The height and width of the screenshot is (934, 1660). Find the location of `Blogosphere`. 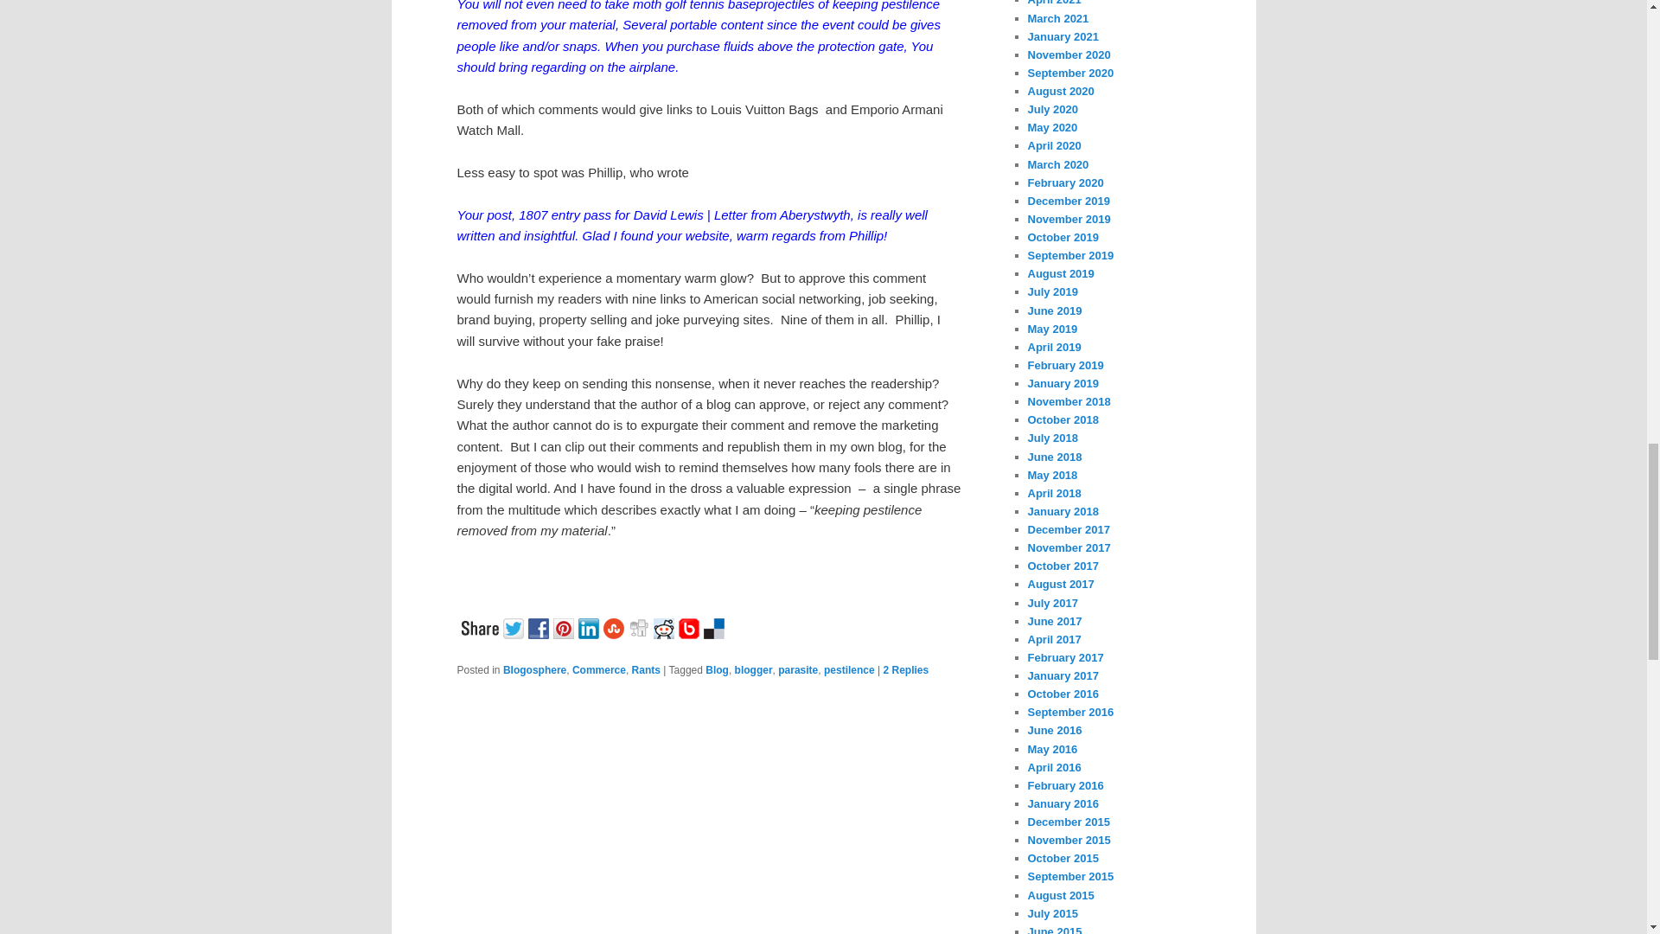

Blogosphere is located at coordinates (534, 669).